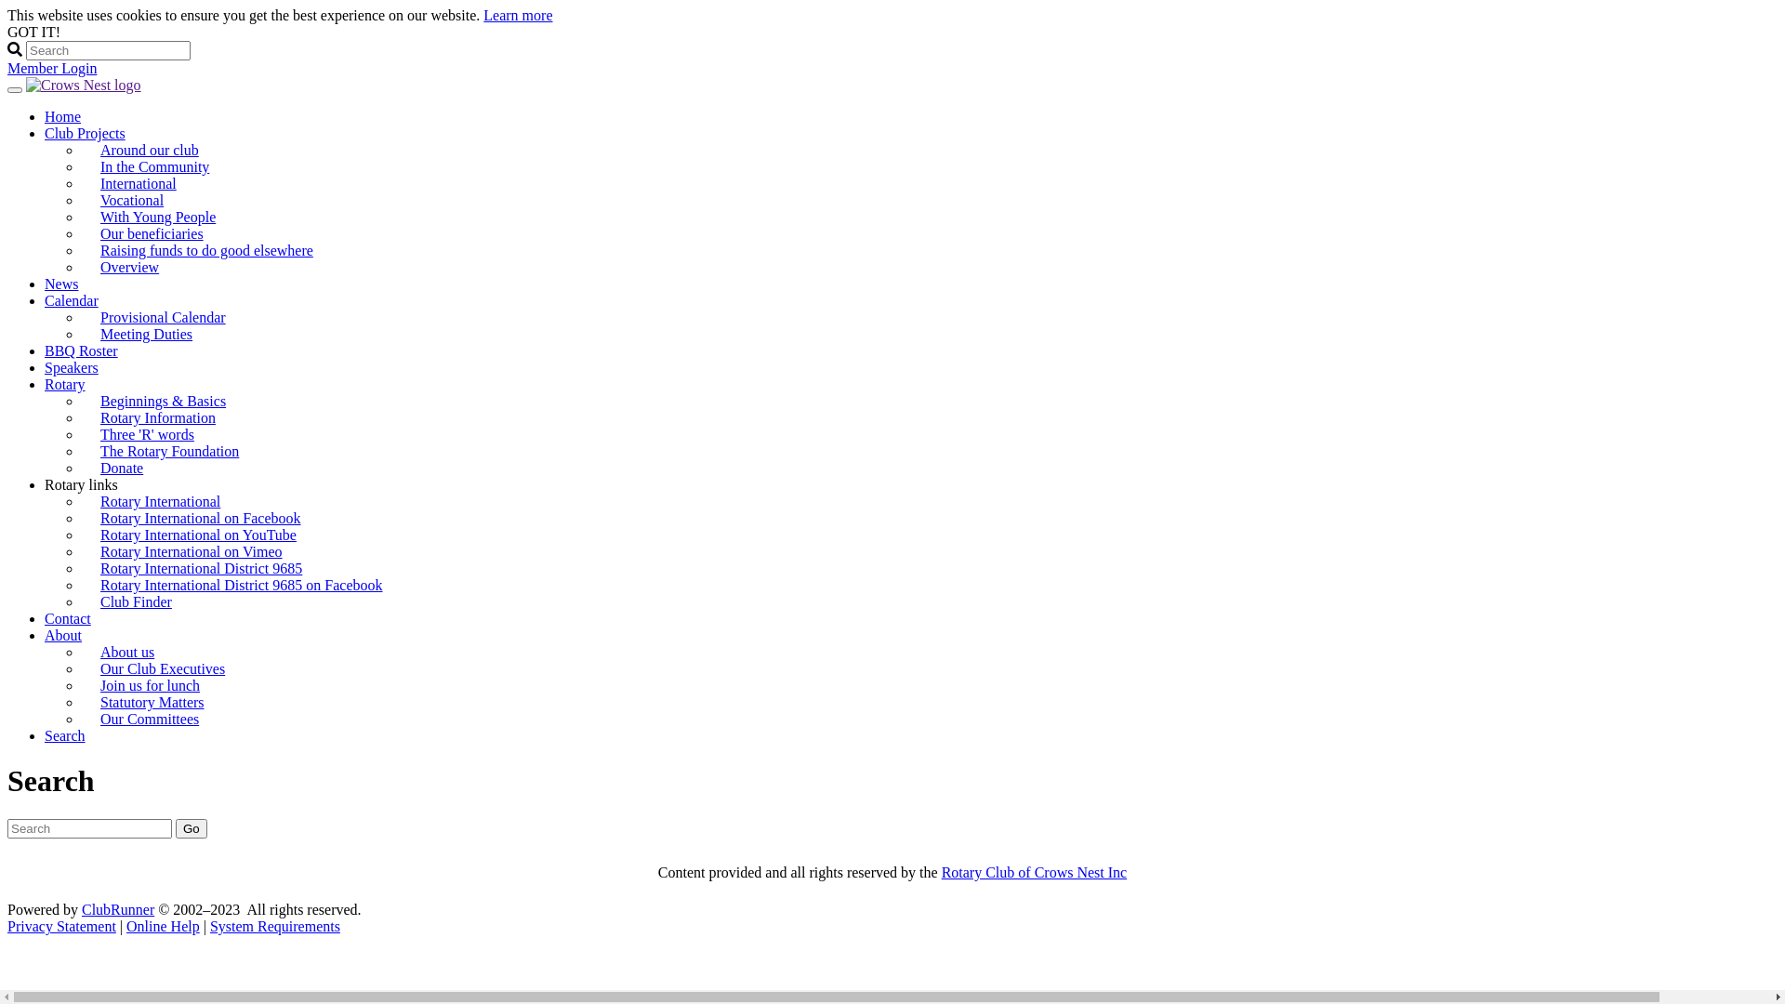 Image resolution: width=1785 pixels, height=1004 pixels. What do you see at coordinates (164, 926) in the screenshot?
I see `Online Help` at bounding box center [164, 926].